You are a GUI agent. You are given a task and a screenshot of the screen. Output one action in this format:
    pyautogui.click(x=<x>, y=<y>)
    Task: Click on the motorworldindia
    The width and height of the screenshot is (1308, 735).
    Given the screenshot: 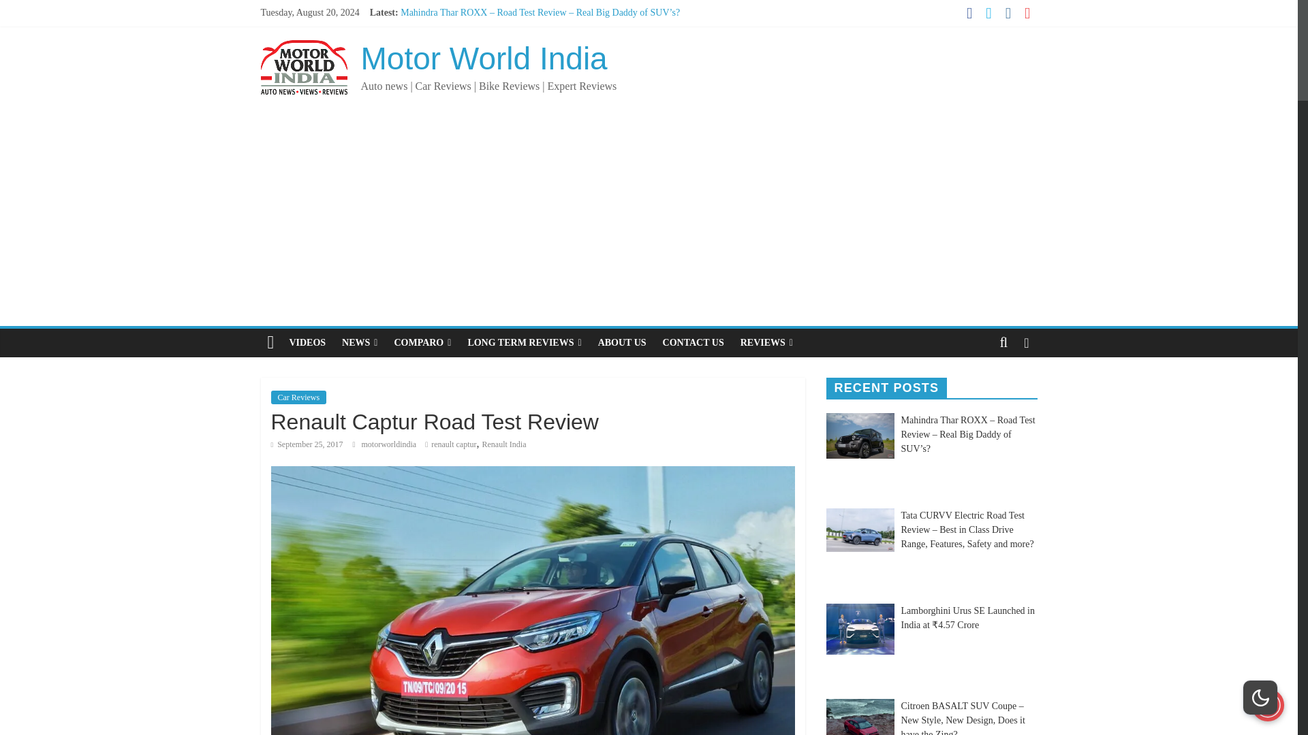 What is the action you would take?
    pyautogui.click(x=390, y=444)
    